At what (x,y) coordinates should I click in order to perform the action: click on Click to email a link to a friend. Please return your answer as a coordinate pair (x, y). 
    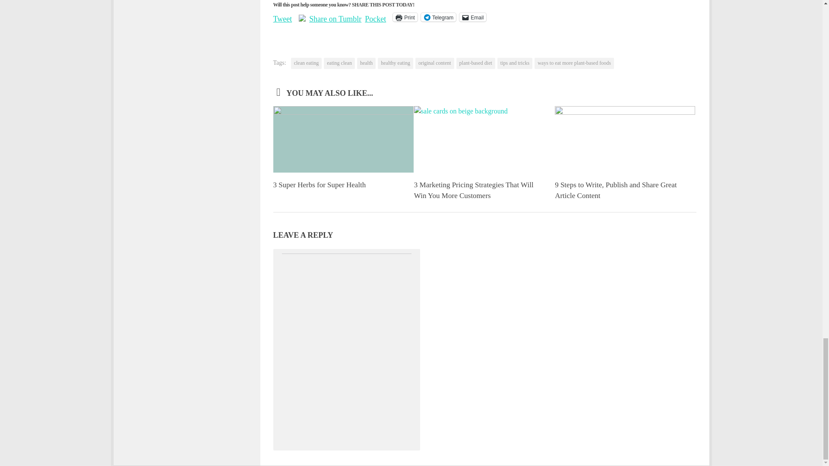
    Looking at the image, I should click on (472, 17).